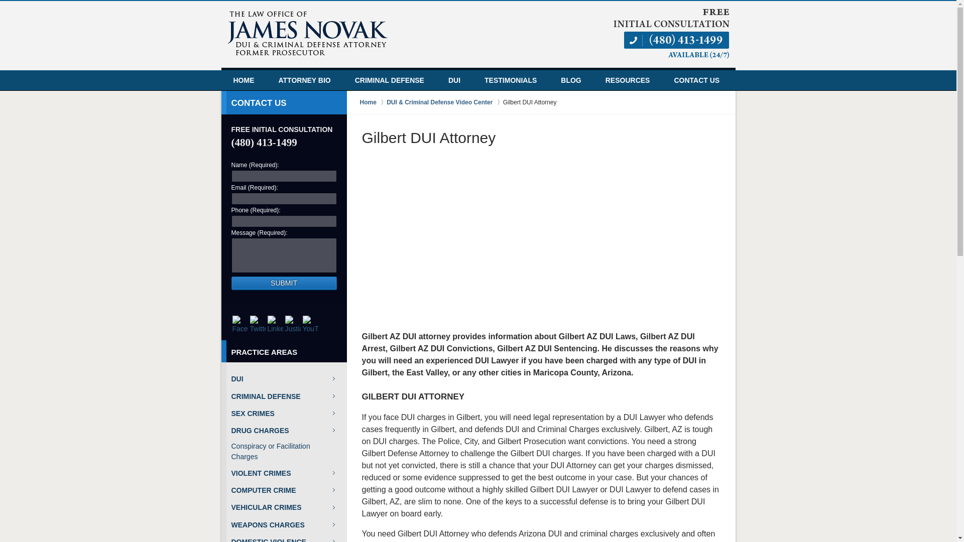 This screenshot has height=542, width=964. Describe the element at coordinates (628, 80) in the screenshot. I see `RESOURCES` at that location.